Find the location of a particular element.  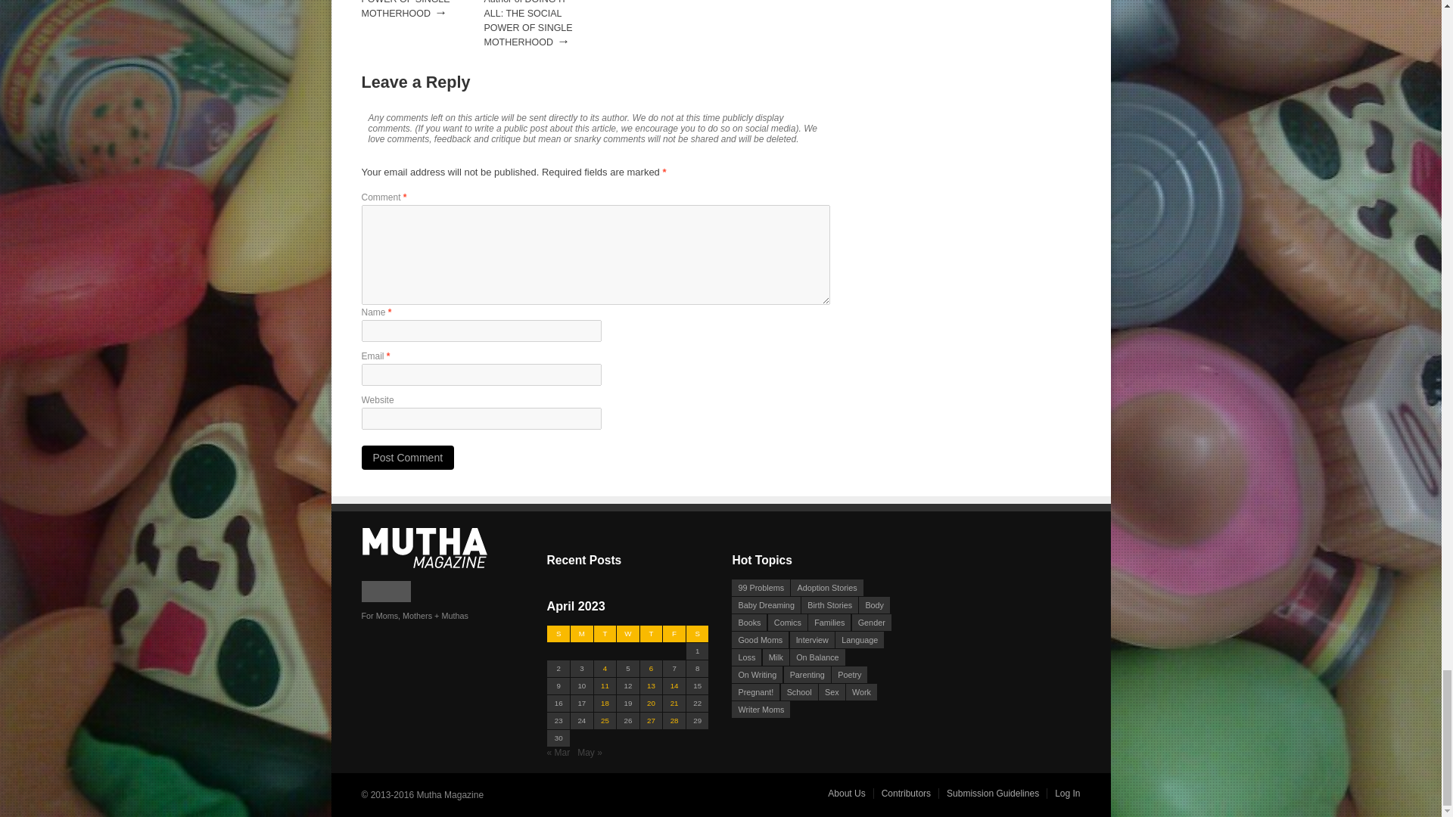

Sunday is located at coordinates (558, 633).